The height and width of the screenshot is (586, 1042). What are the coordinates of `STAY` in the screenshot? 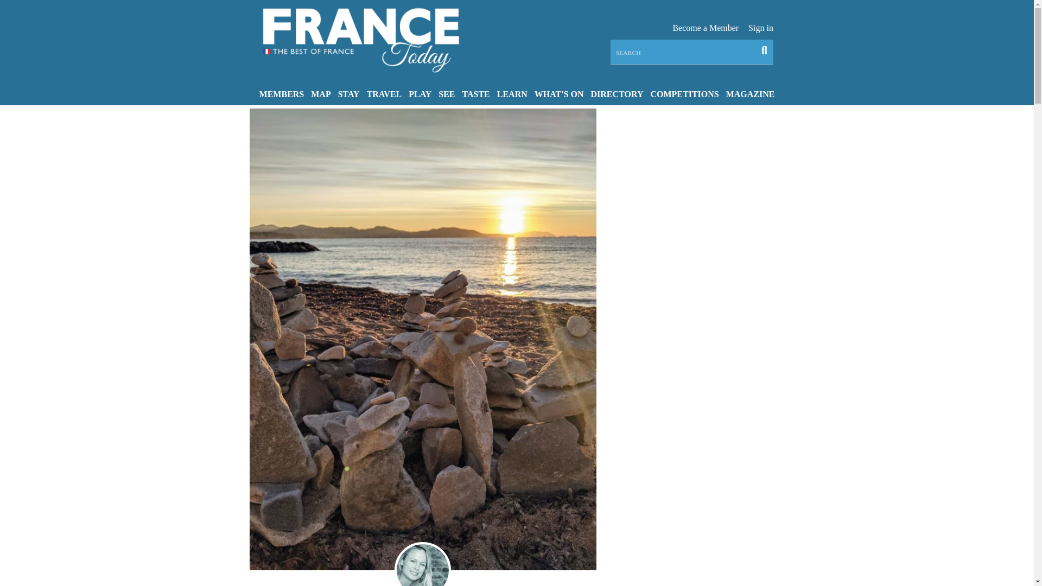 It's located at (348, 93).